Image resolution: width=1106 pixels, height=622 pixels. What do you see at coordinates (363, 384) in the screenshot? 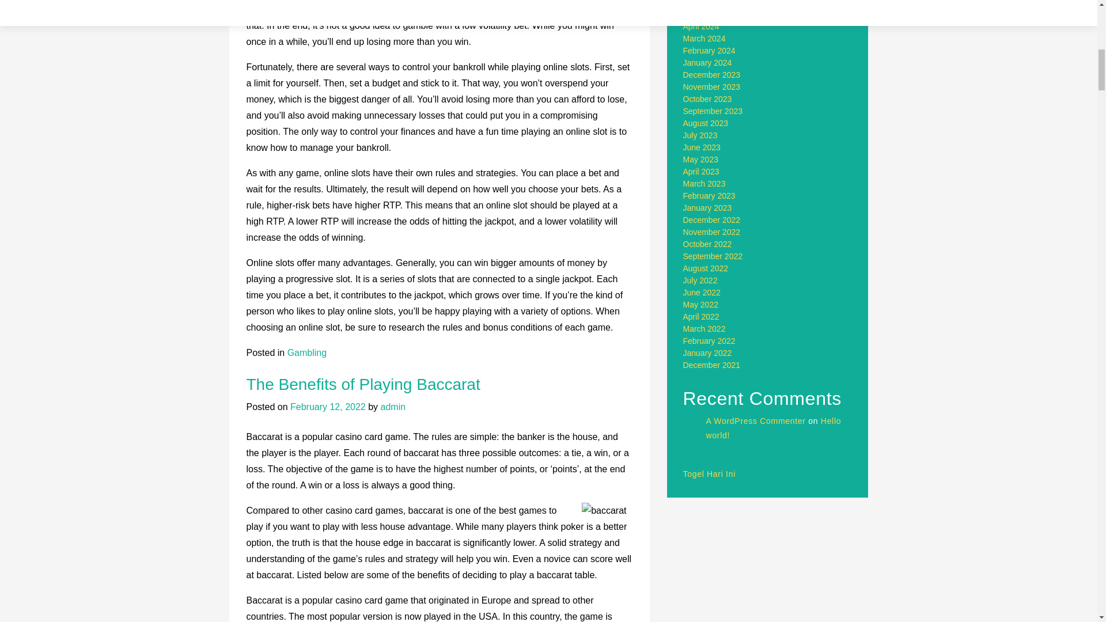
I see `The Benefits of Playing Baccarat` at bounding box center [363, 384].